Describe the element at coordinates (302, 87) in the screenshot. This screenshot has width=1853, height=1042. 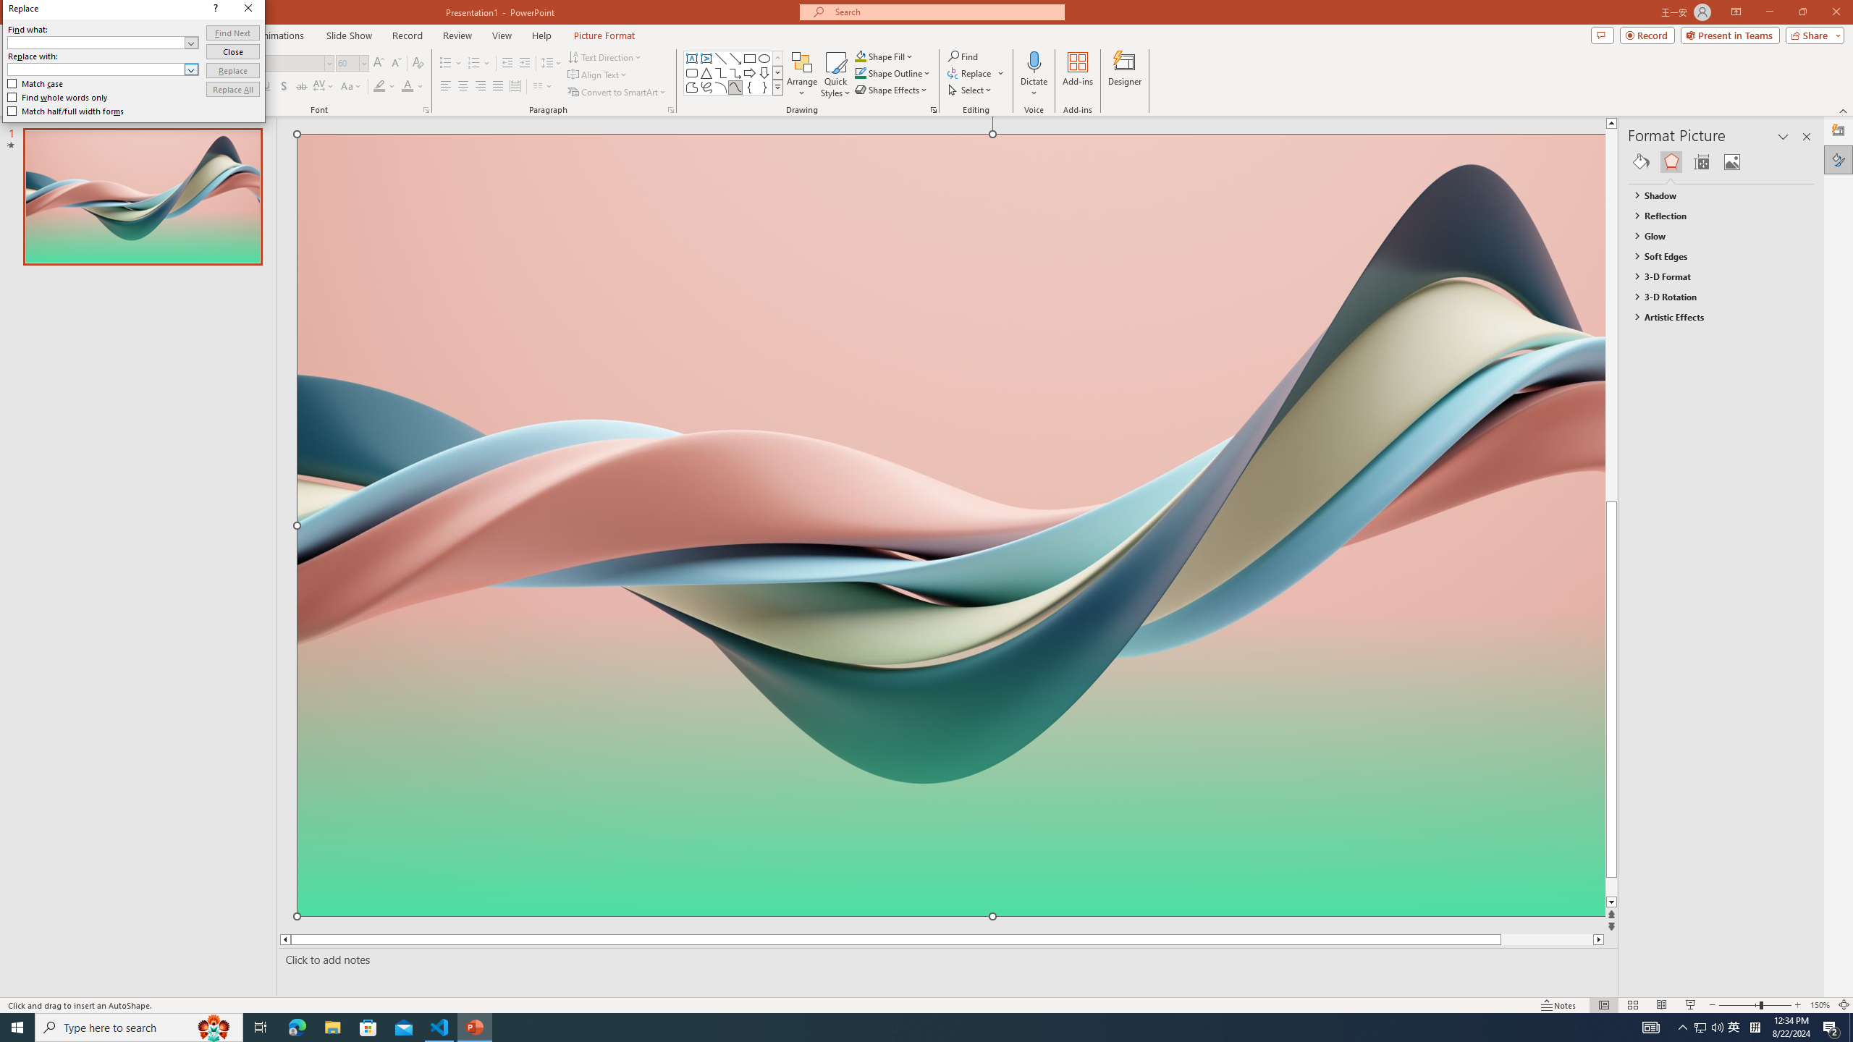
I see `Strikethrough` at that location.